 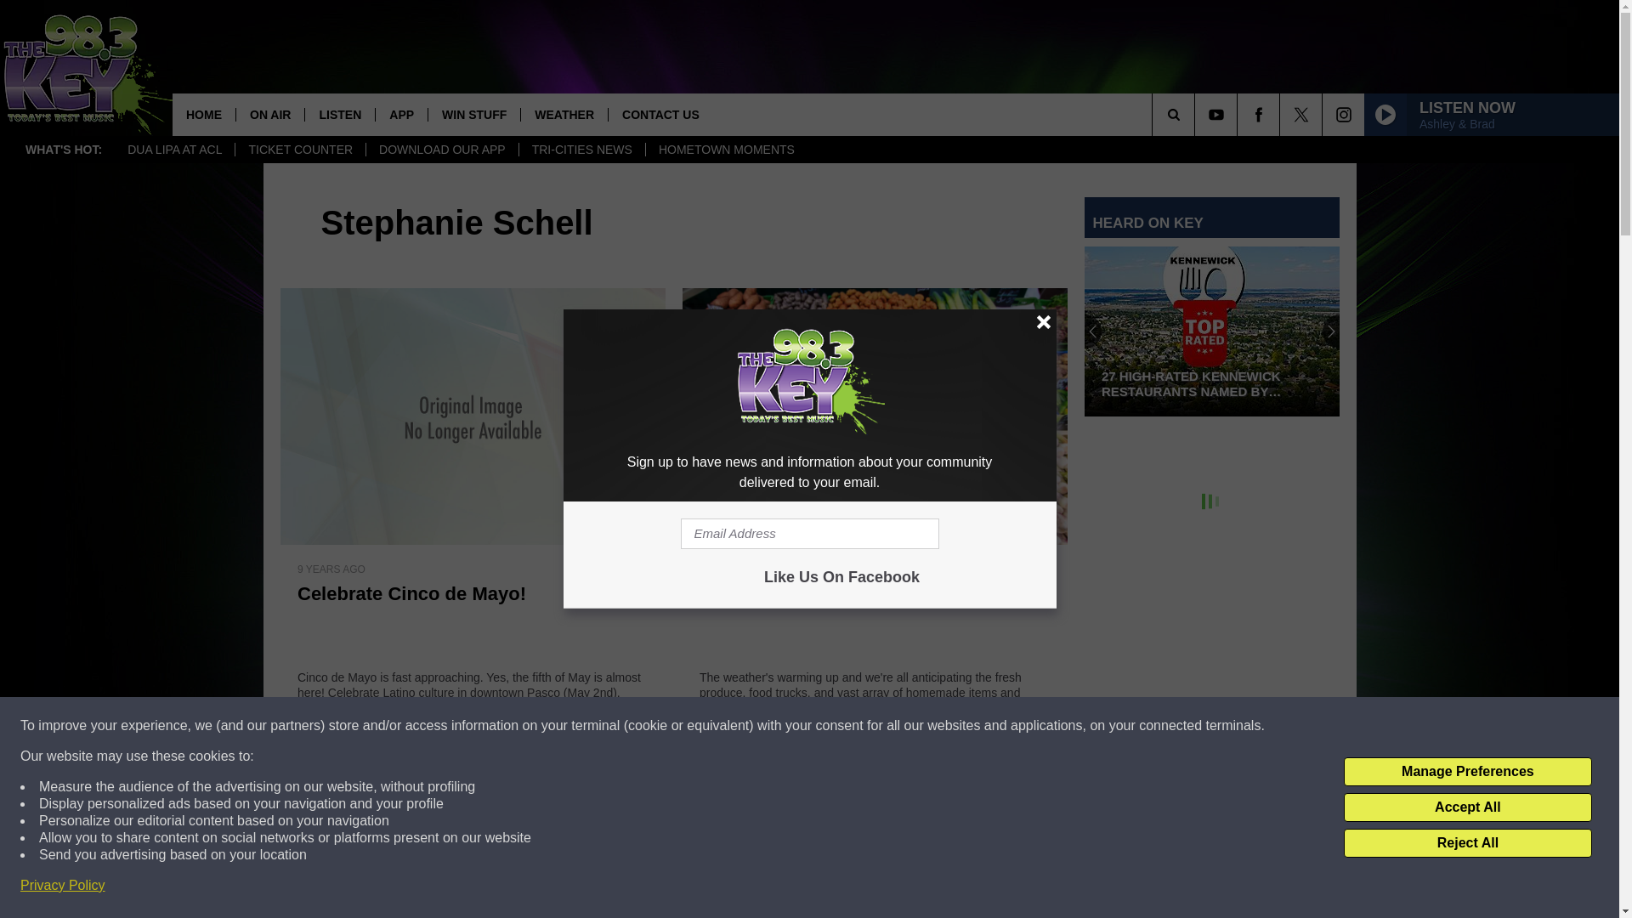 I want to click on Accept All, so click(x=1467, y=807).